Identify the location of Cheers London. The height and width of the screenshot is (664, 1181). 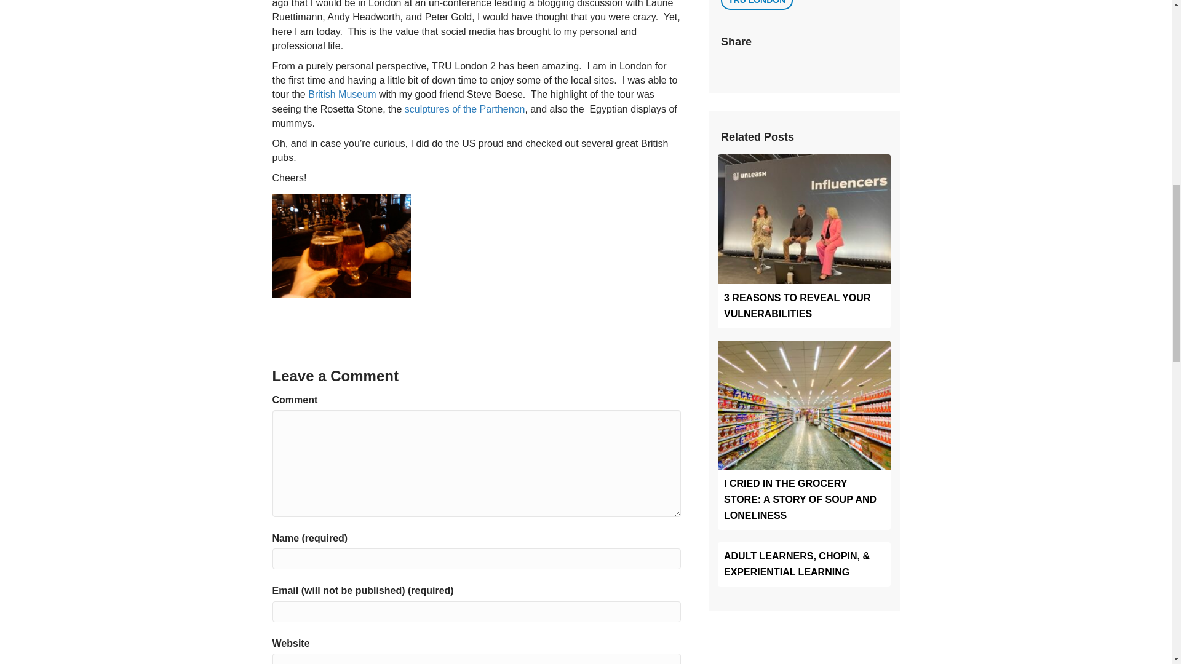
(341, 246).